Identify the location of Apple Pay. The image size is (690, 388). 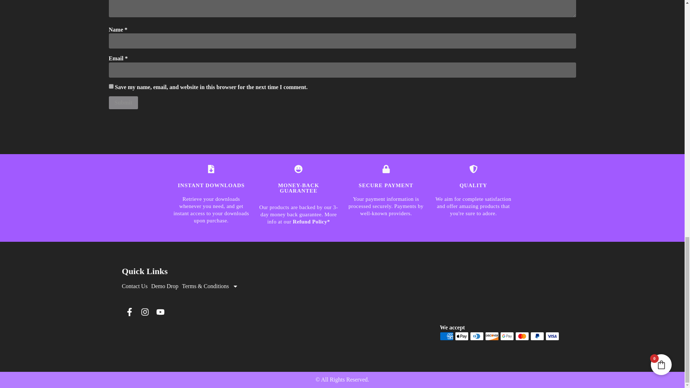
(461, 336).